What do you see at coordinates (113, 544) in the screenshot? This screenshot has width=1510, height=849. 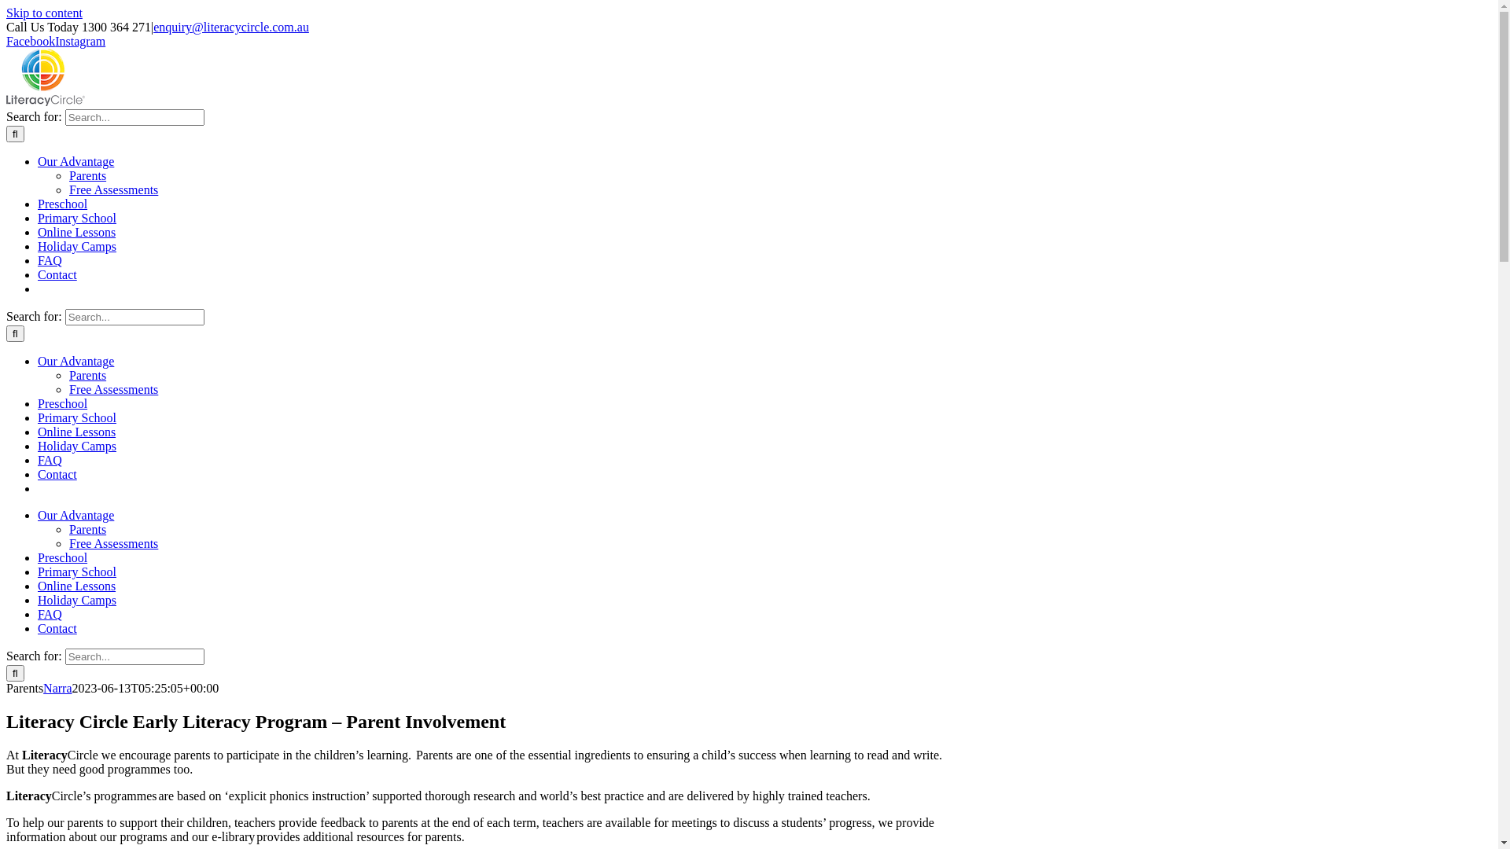 I see `Free Assessments` at bounding box center [113, 544].